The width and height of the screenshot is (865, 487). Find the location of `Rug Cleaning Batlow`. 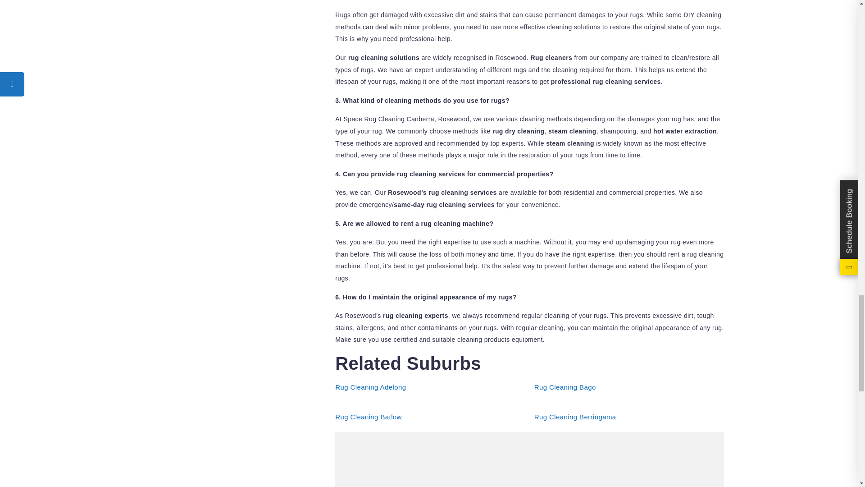

Rug Cleaning Batlow is located at coordinates (369, 417).